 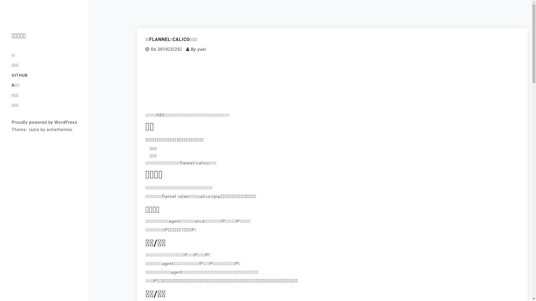 What do you see at coordinates (45, 75) in the screenshot?
I see `GITHUB` at bounding box center [45, 75].